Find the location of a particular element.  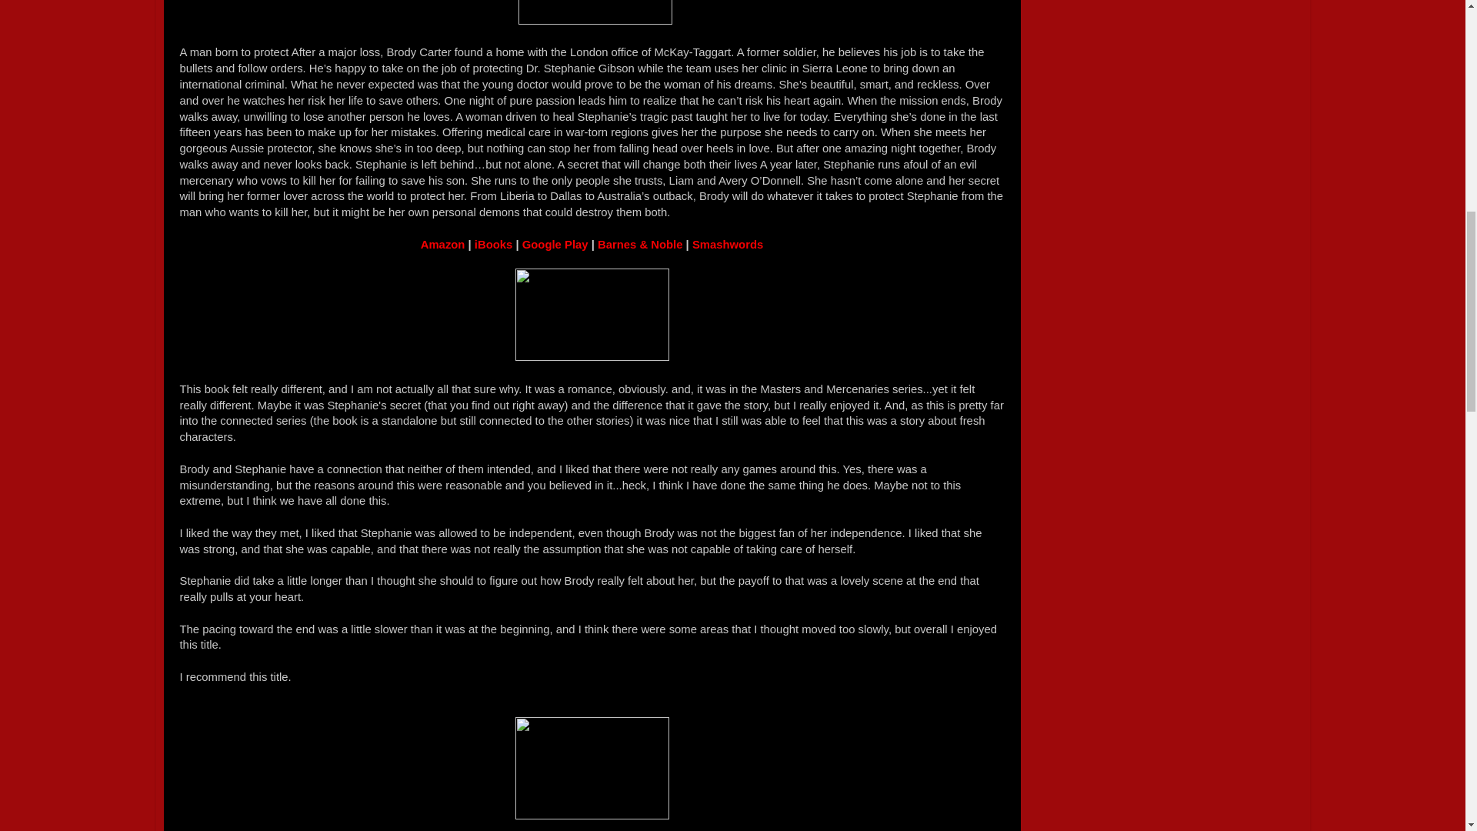

Google Play is located at coordinates (557, 245).